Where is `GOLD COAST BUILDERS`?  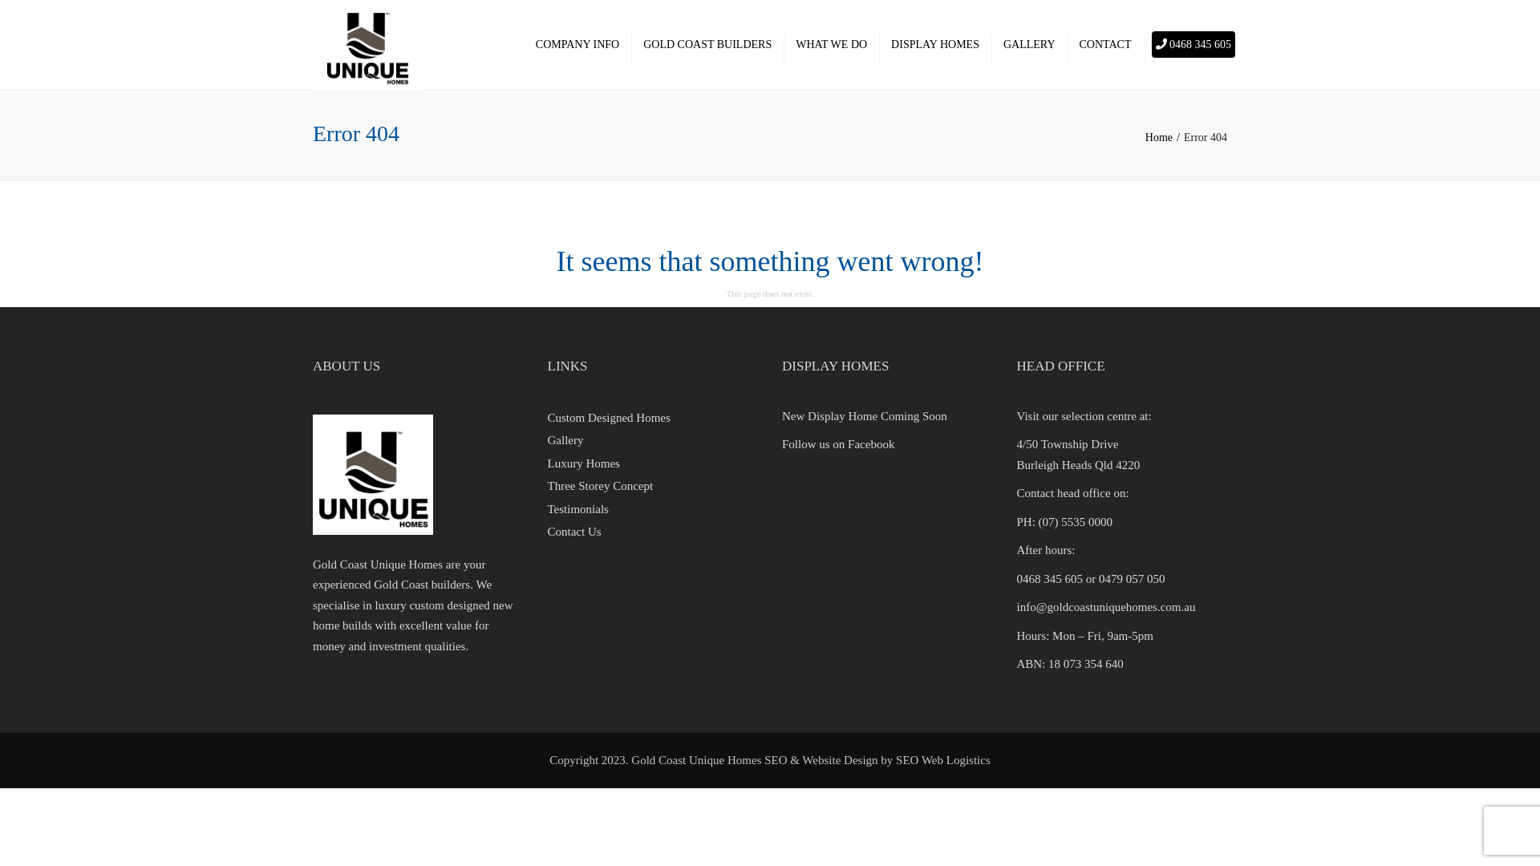 GOLD COAST BUILDERS is located at coordinates (707, 45).